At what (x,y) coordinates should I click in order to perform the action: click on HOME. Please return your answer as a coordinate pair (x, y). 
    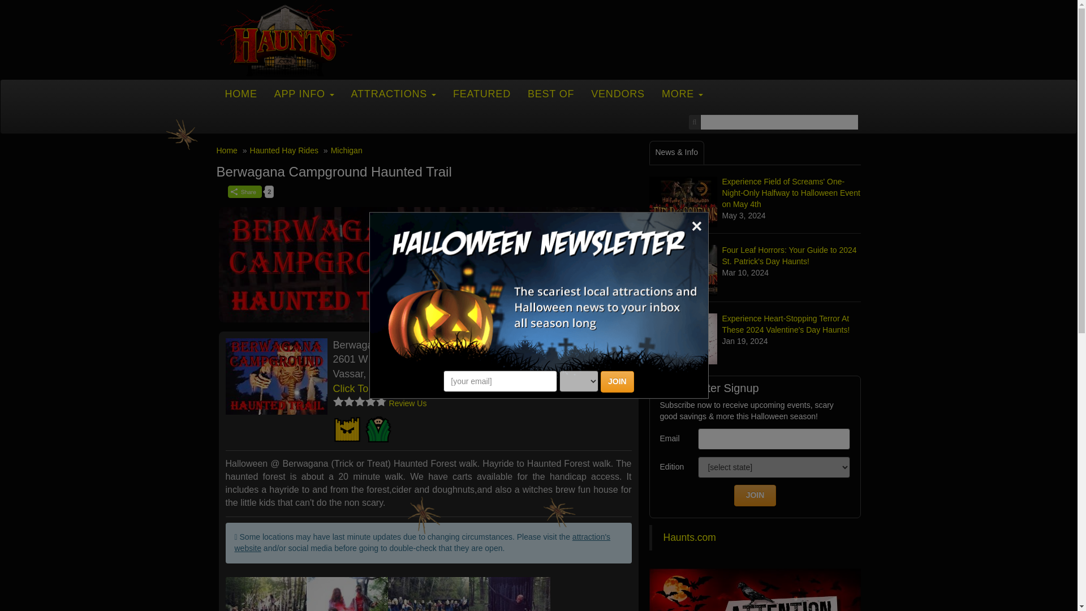
    Looking at the image, I should click on (240, 94).